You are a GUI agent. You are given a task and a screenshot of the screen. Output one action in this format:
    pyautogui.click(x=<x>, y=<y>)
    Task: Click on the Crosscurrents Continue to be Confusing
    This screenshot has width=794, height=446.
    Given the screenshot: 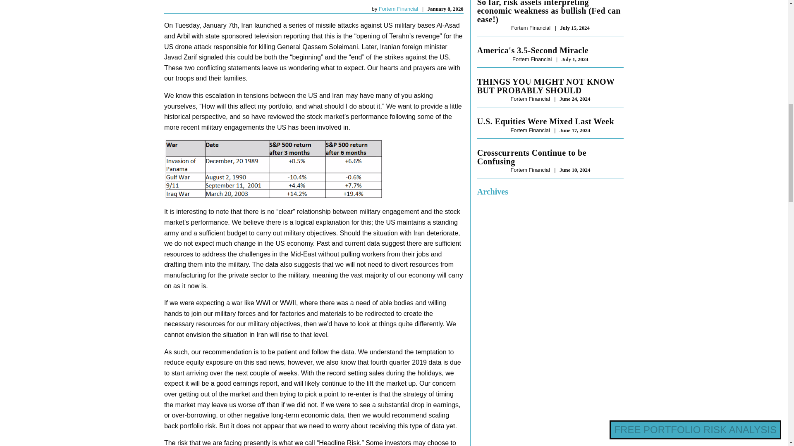 What is the action you would take?
    pyautogui.click(x=550, y=157)
    